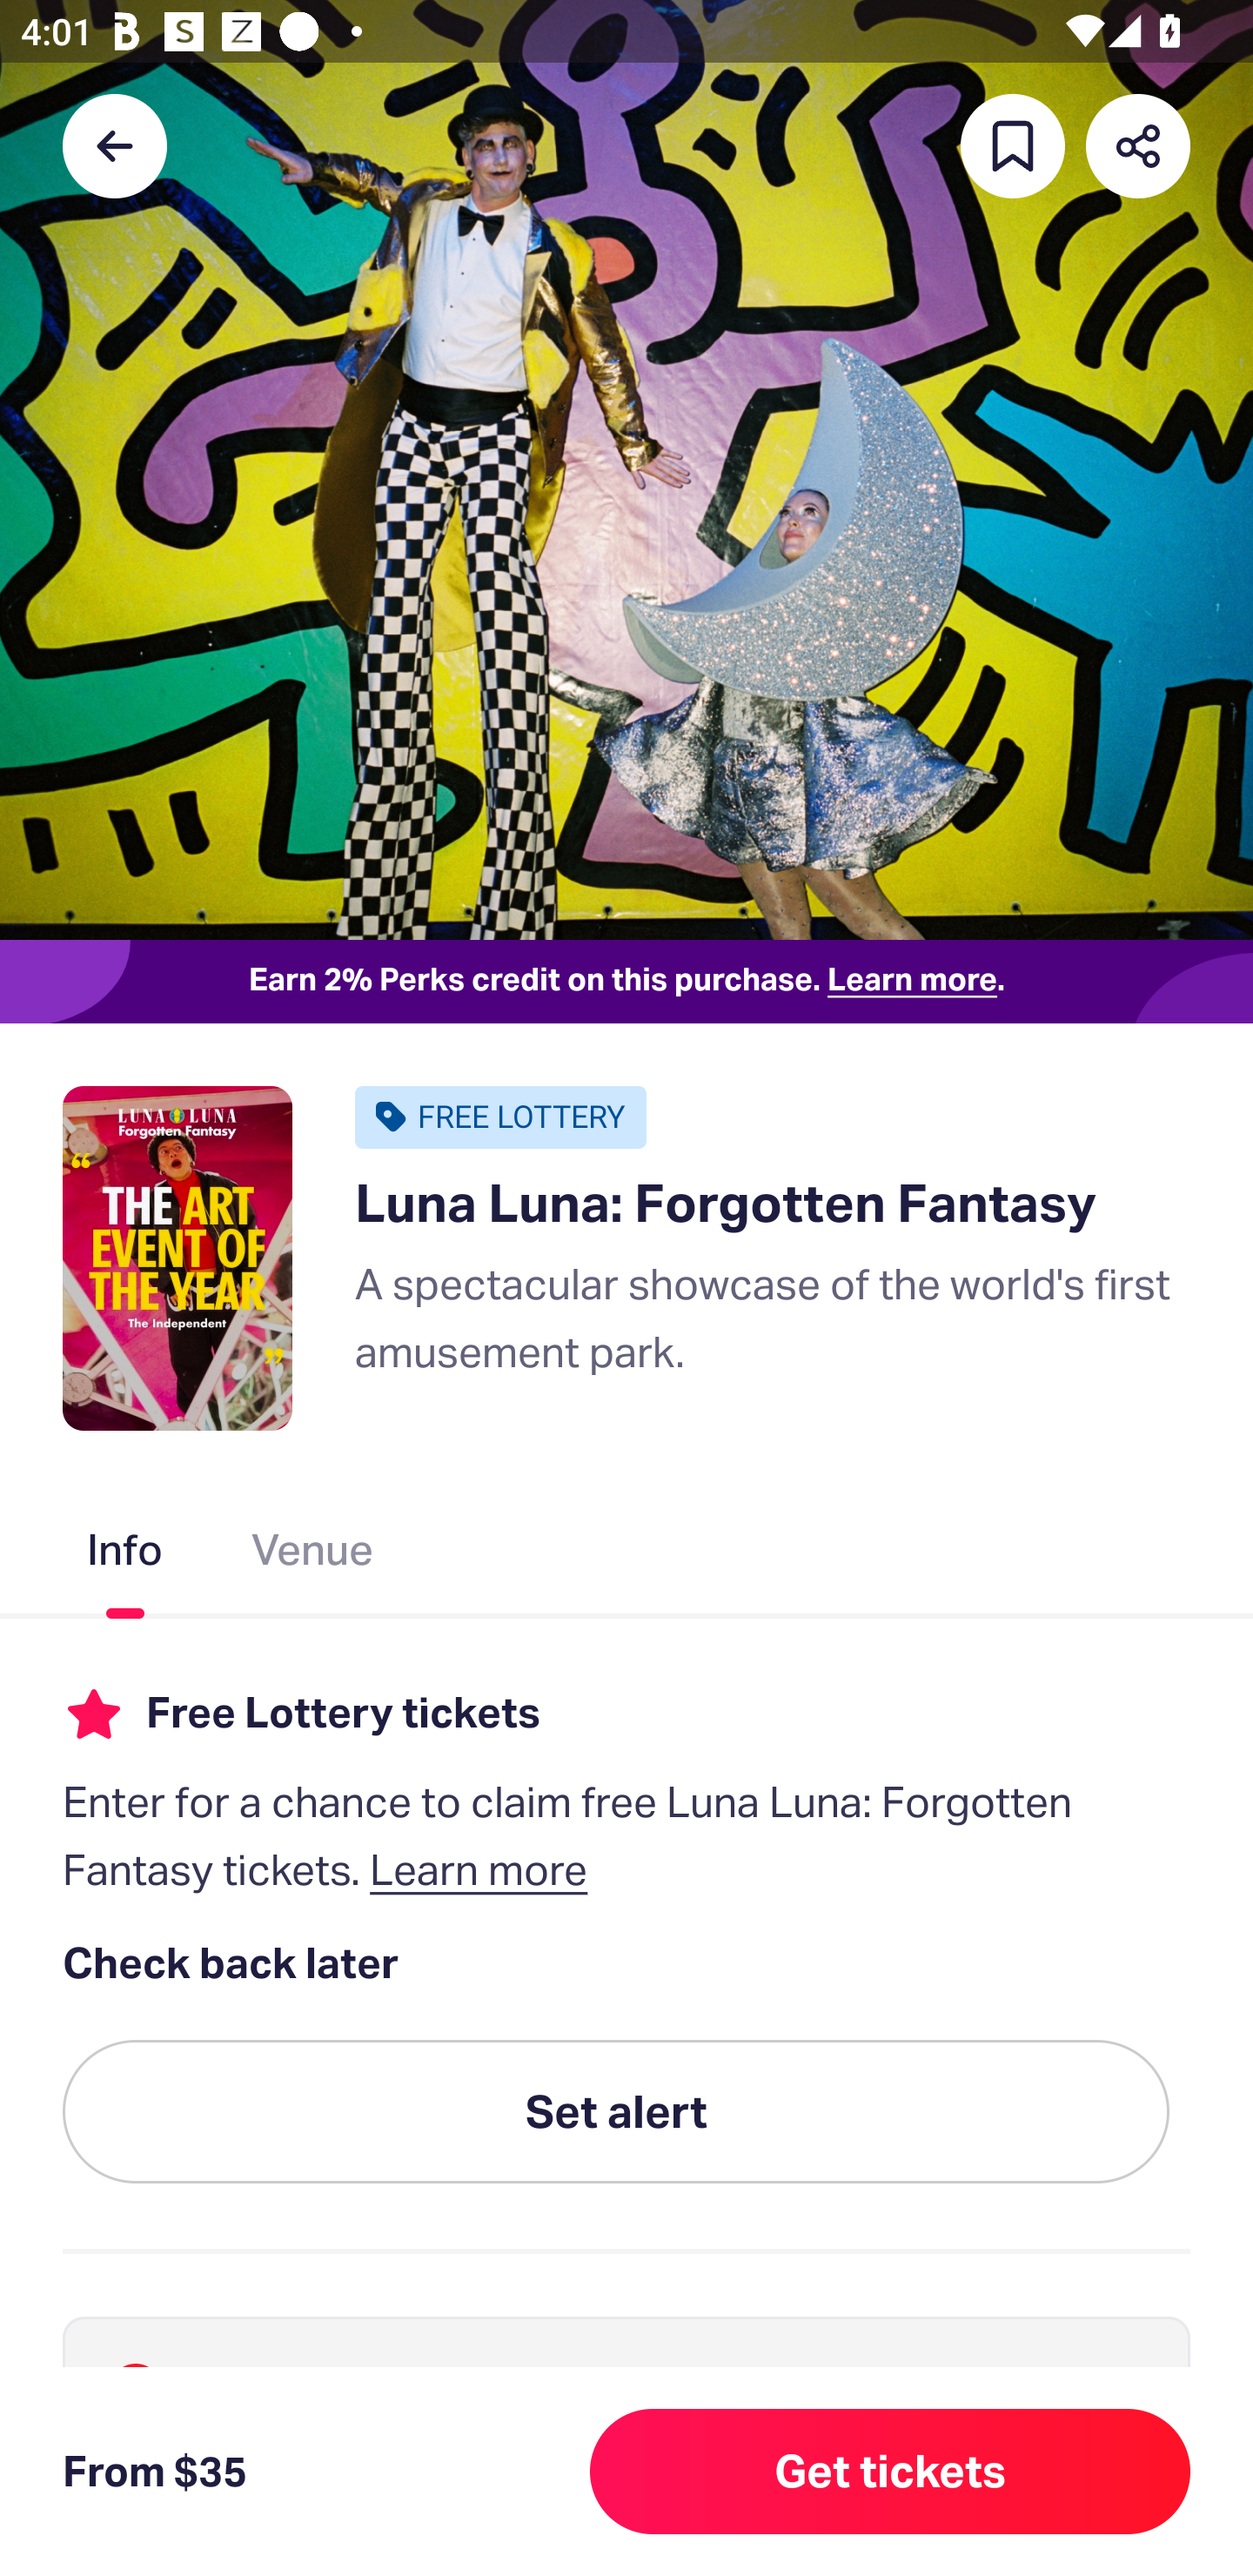 Image resolution: width=1253 pixels, height=2576 pixels. Describe the element at coordinates (616, 2113) in the screenshot. I see `Set alert` at that location.